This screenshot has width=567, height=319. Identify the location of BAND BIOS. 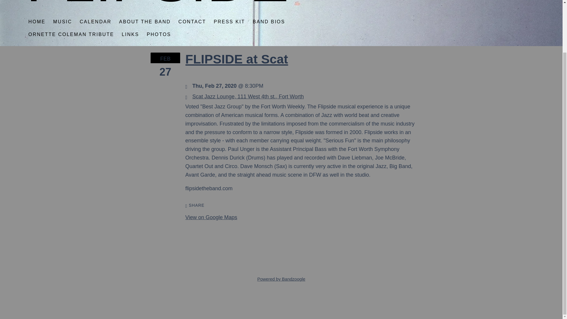
(269, 22).